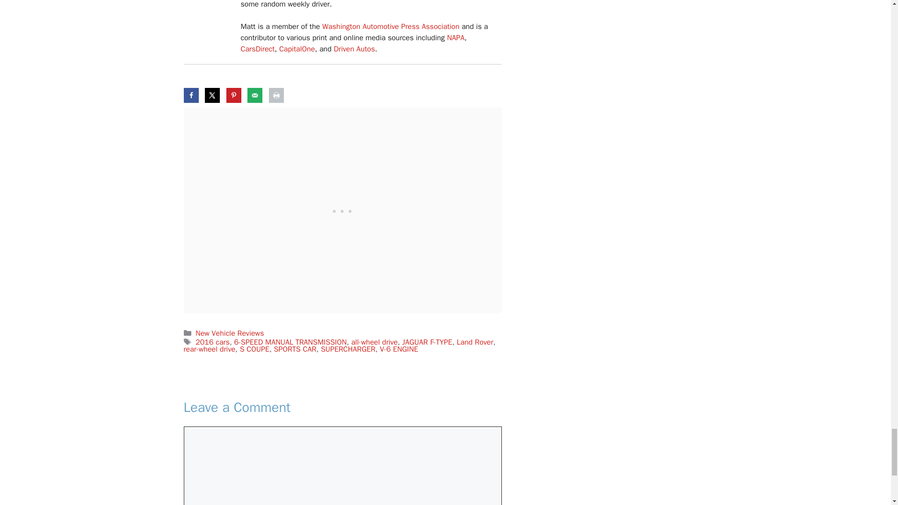 This screenshot has width=898, height=505. Describe the element at coordinates (257, 49) in the screenshot. I see `CarsDirect` at that location.